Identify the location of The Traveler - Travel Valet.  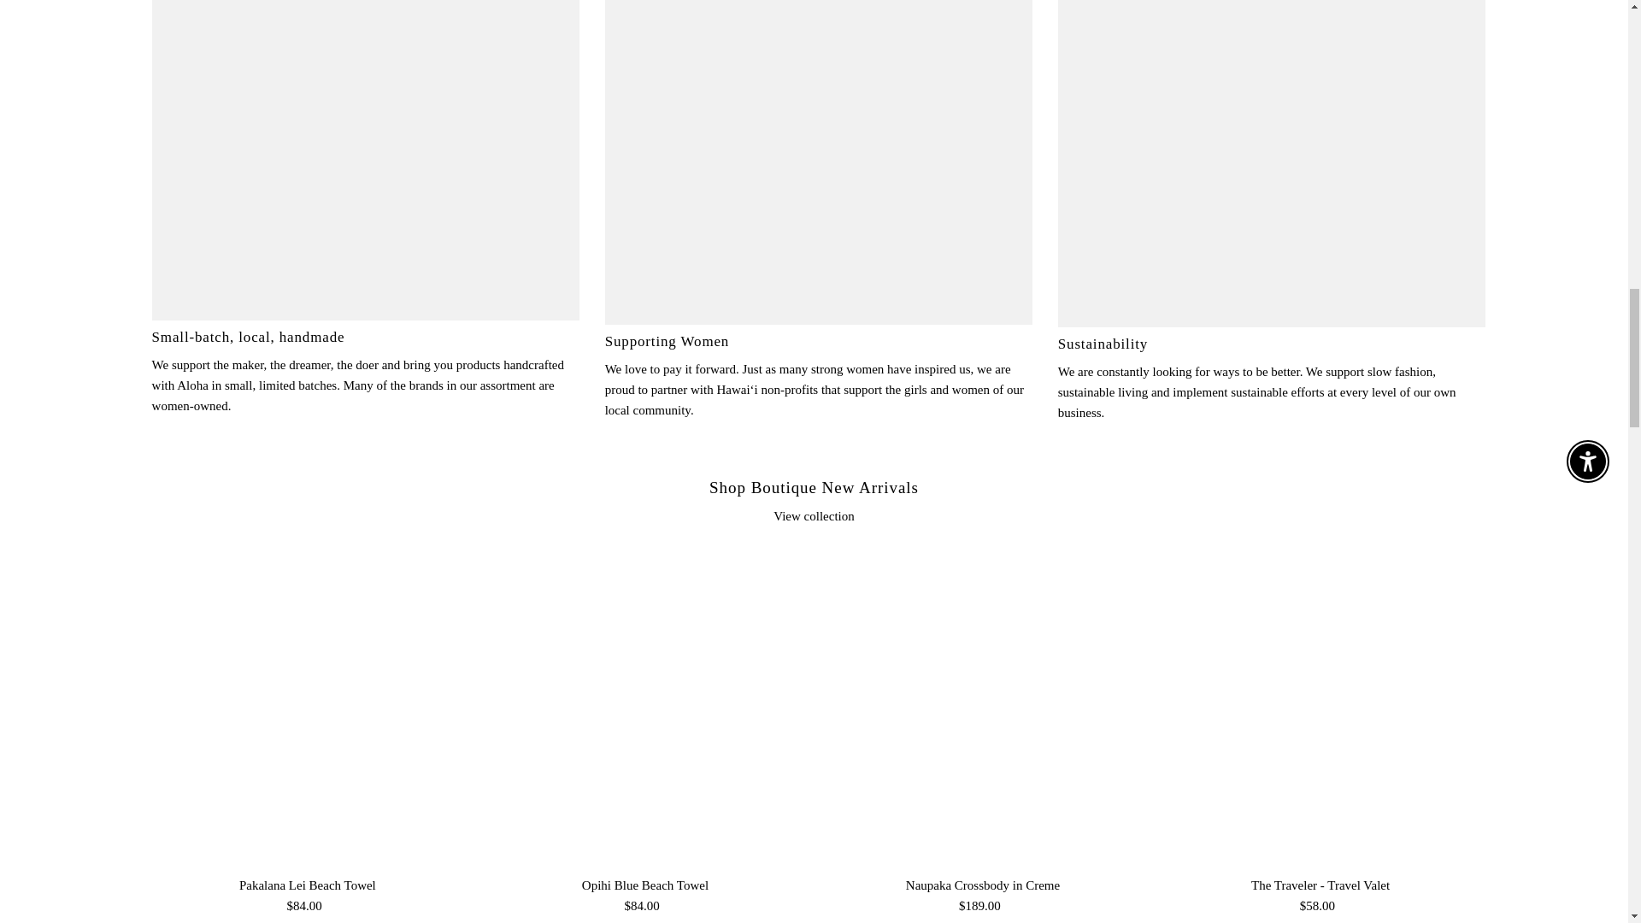
(1320, 708).